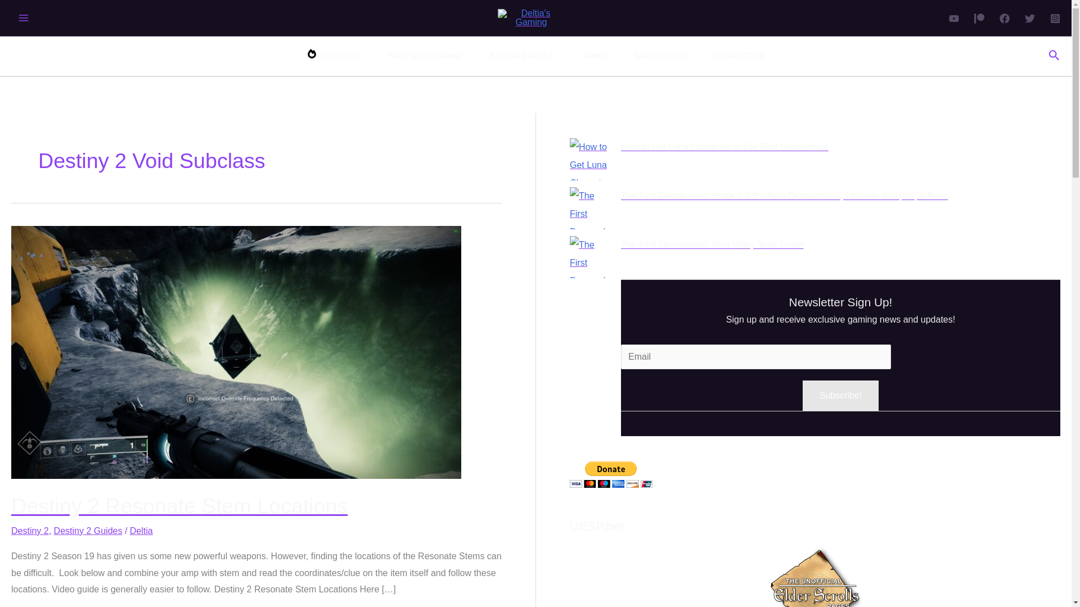  I want to click on View all posts by Deltia, so click(141, 531).